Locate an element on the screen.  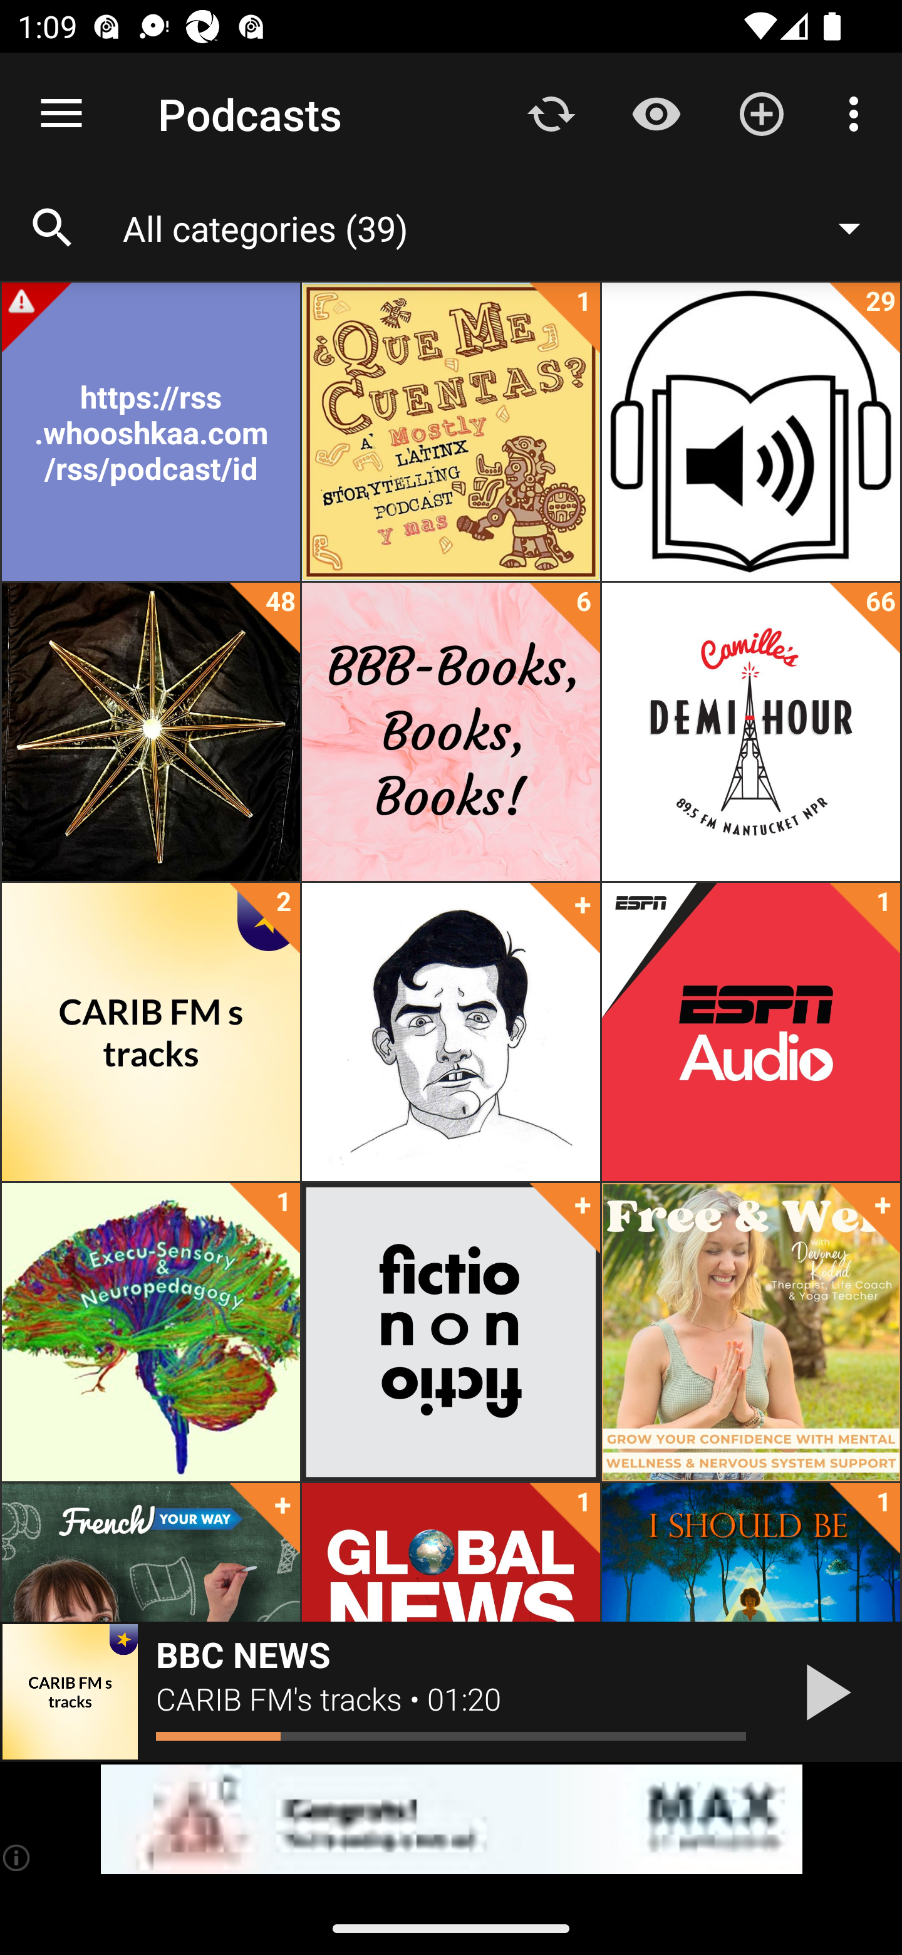
Open navigation sidebar is located at coordinates (61, 114).